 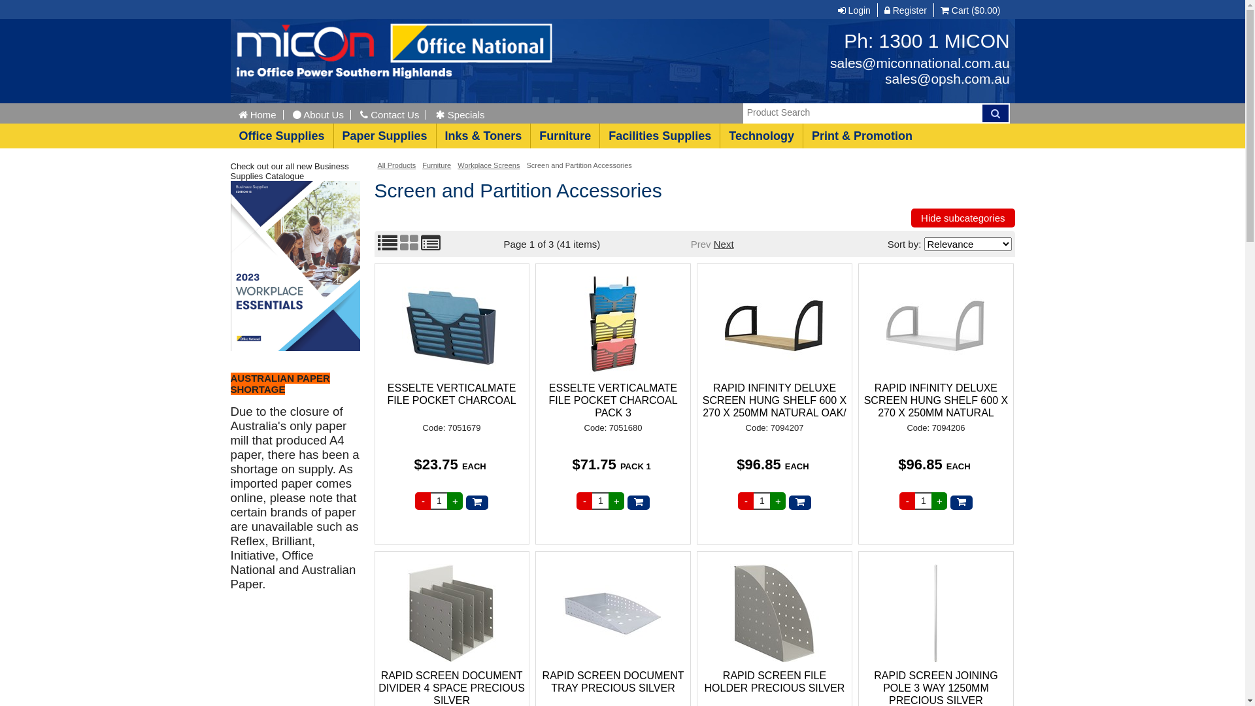 I want to click on ESSELTE VERTICALMATE FILE POCKET CHARCOAL, so click(x=451, y=326).